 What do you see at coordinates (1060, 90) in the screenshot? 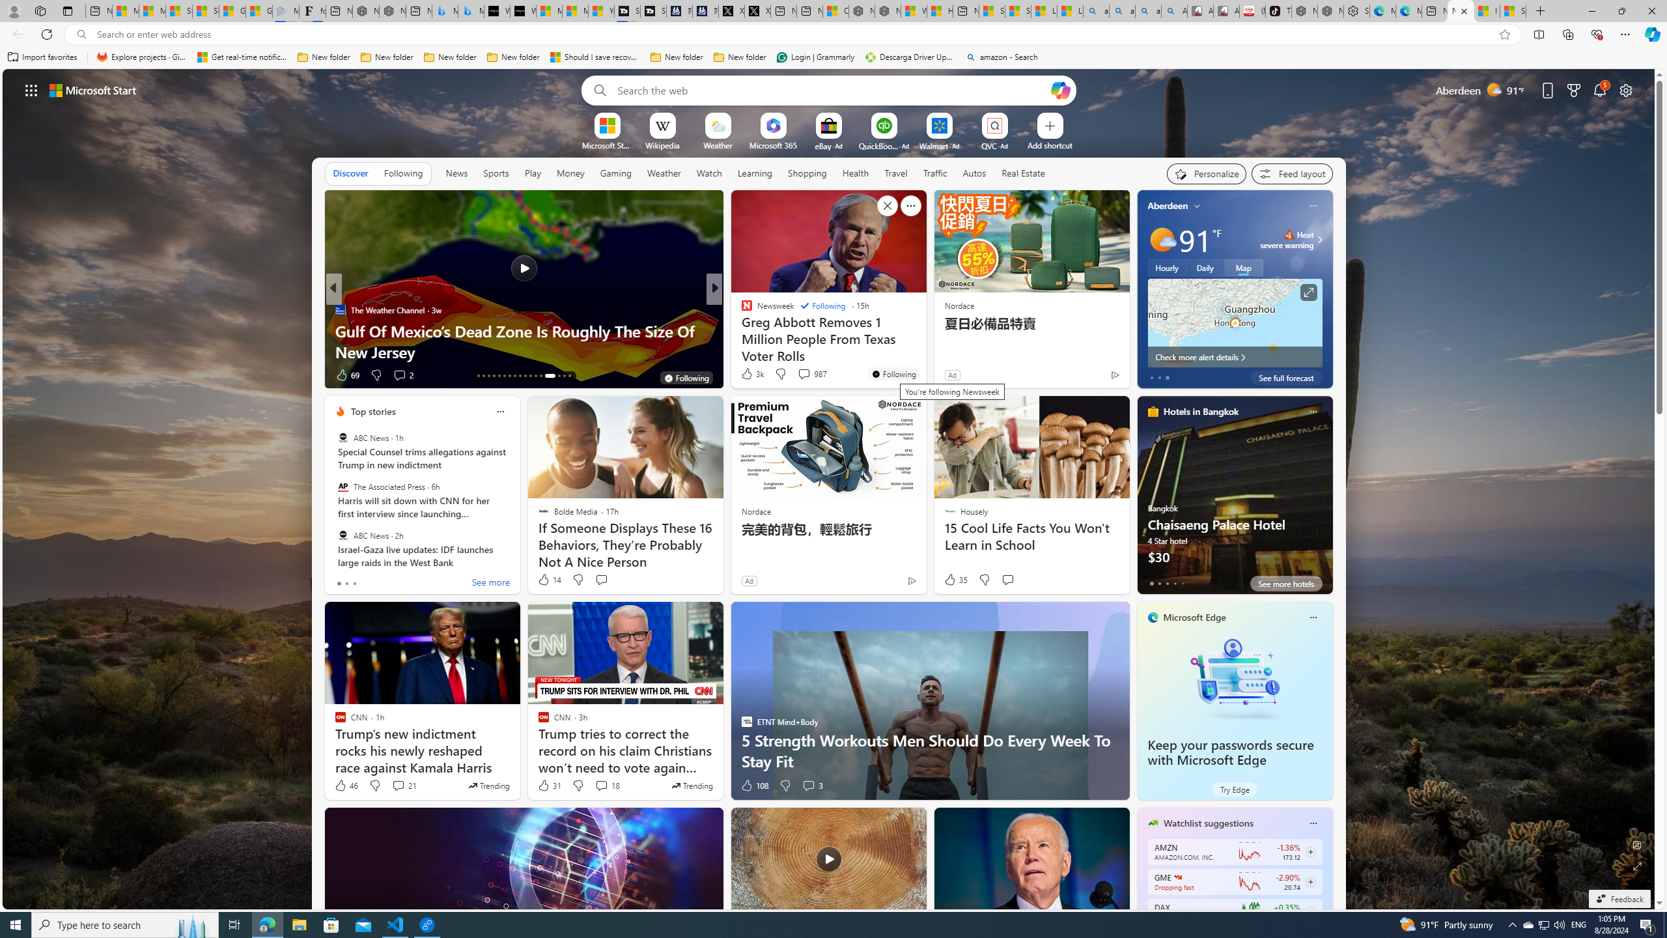
I see `Open Copilot` at bounding box center [1060, 90].